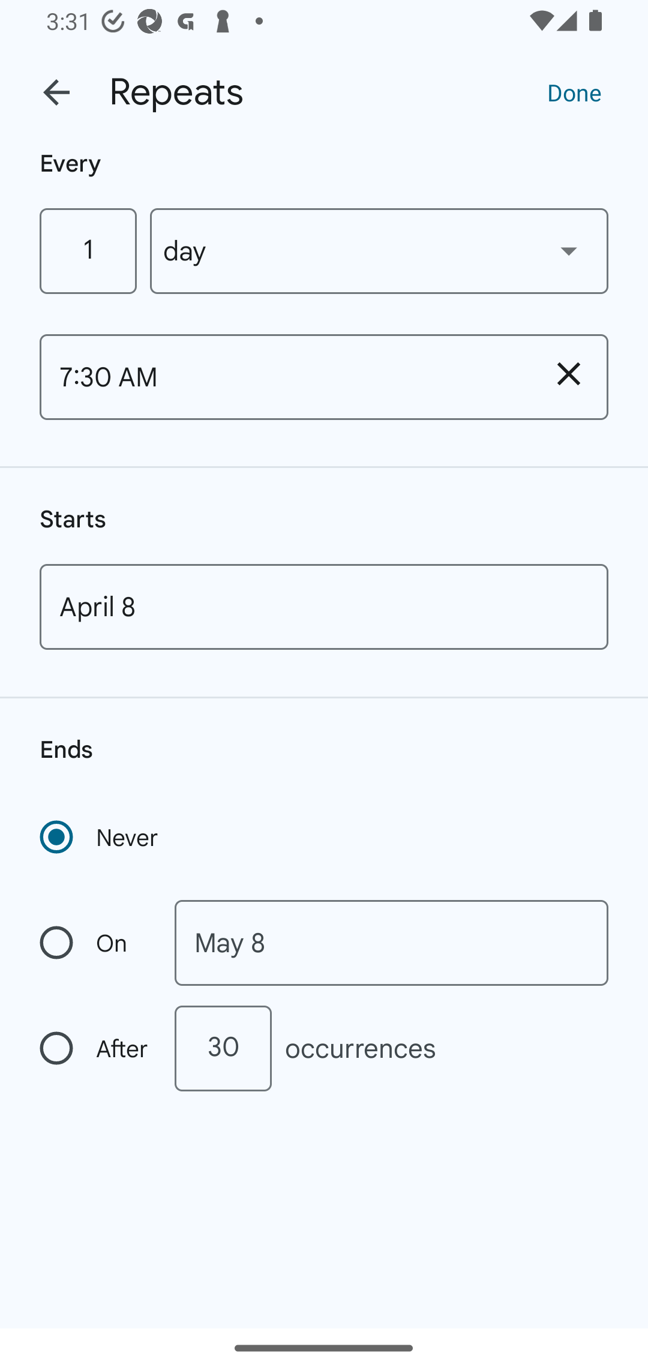  I want to click on 30, so click(223, 1048).